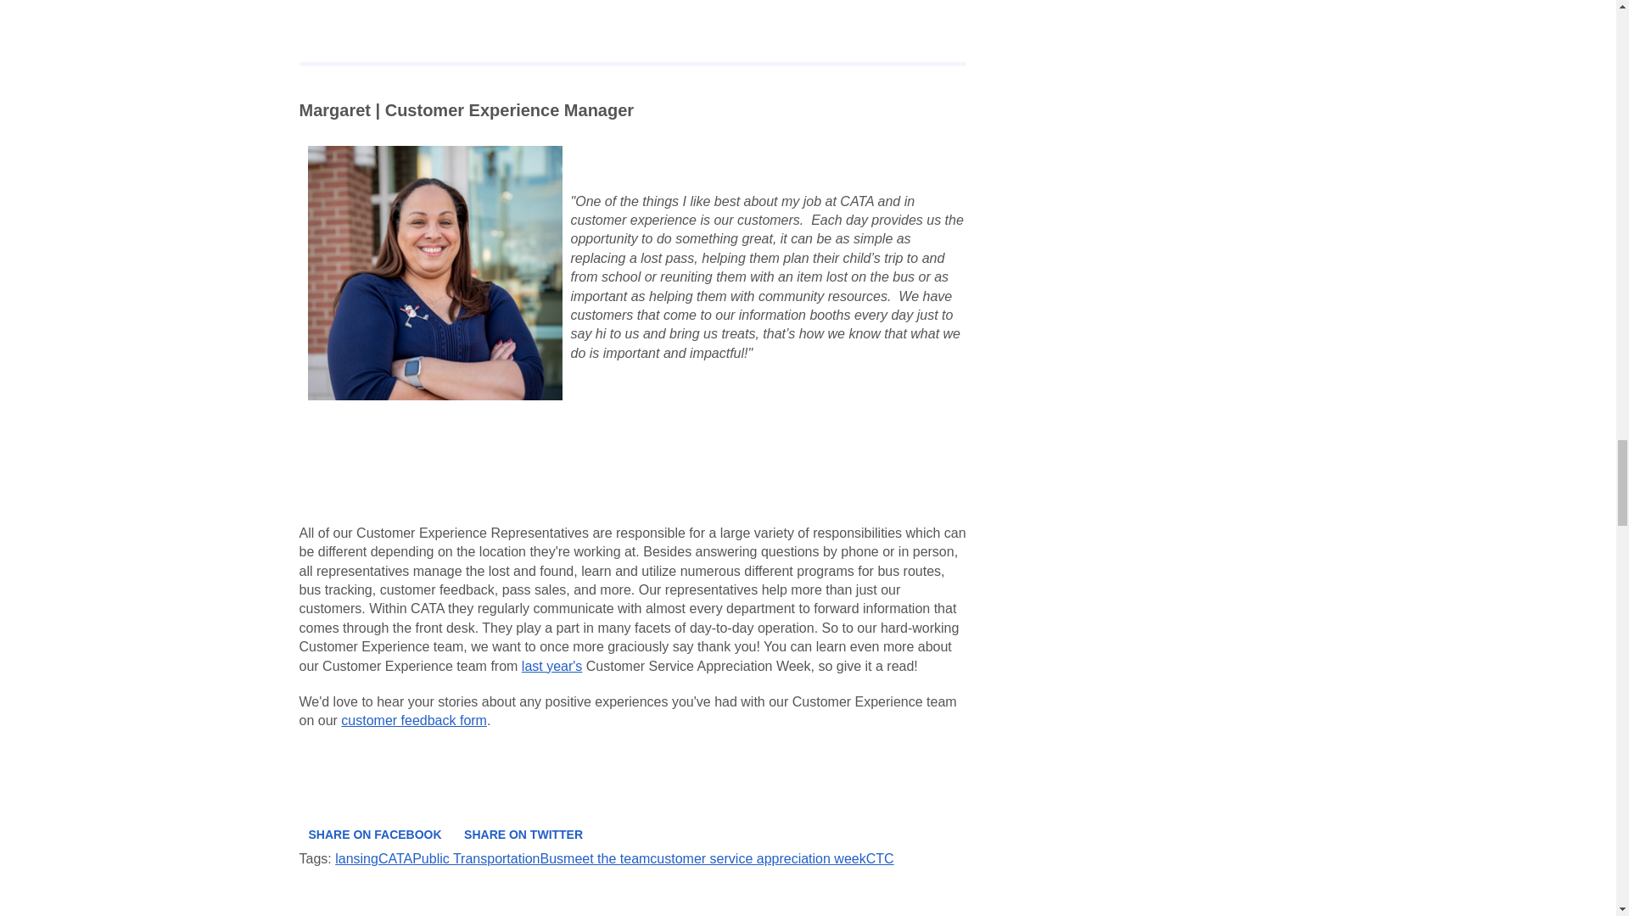 The image size is (1629, 916). Describe the element at coordinates (881, 858) in the screenshot. I see `CTC` at that location.